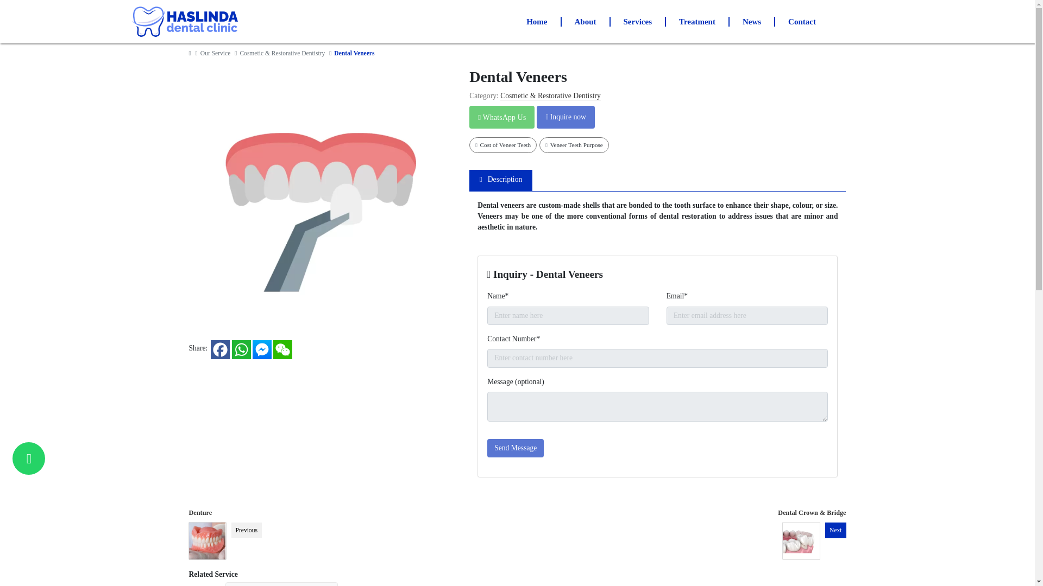  Describe the element at coordinates (501, 117) in the screenshot. I see `WhatsApp Us` at that location.